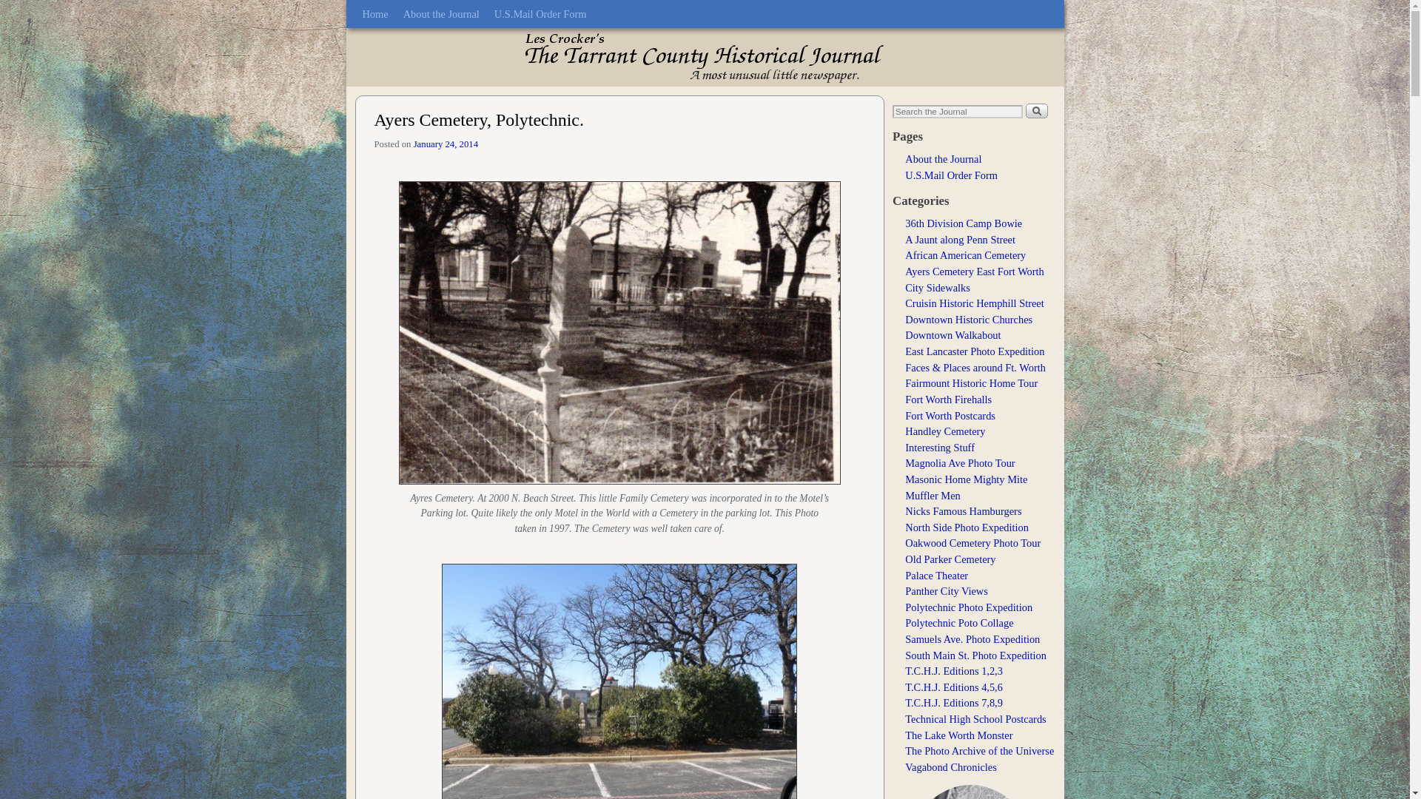  What do you see at coordinates (705, 56) in the screenshot?
I see `The Tarrant County Historical Journal` at bounding box center [705, 56].